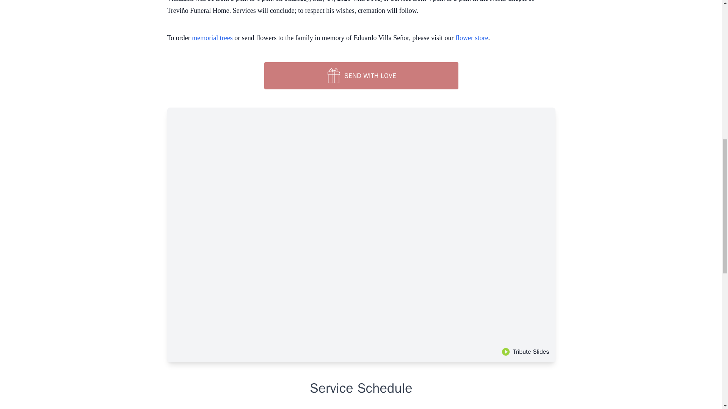 The image size is (728, 409). I want to click on SEND WITH LOVE, so click(361, 76).